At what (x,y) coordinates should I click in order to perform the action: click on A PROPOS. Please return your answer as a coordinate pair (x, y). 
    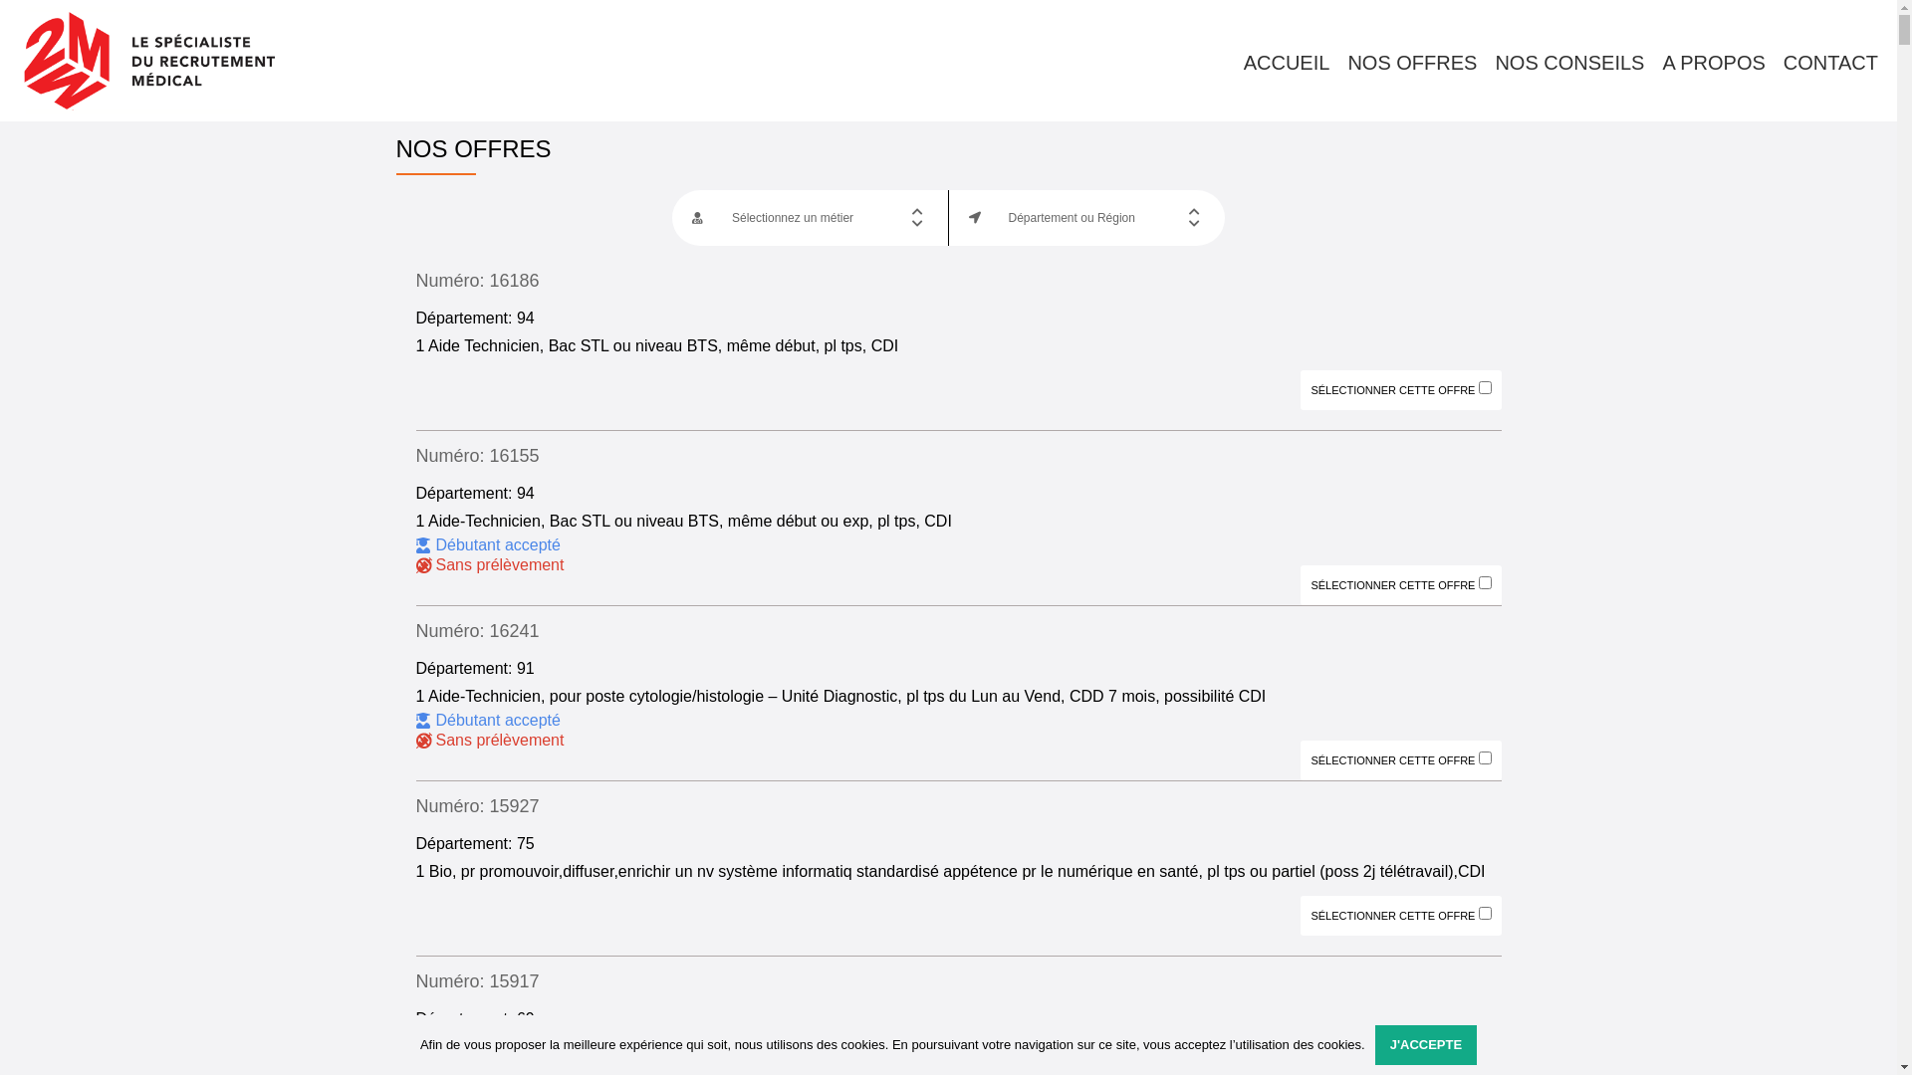
    Looking at the image, I should click on (1713, 63).